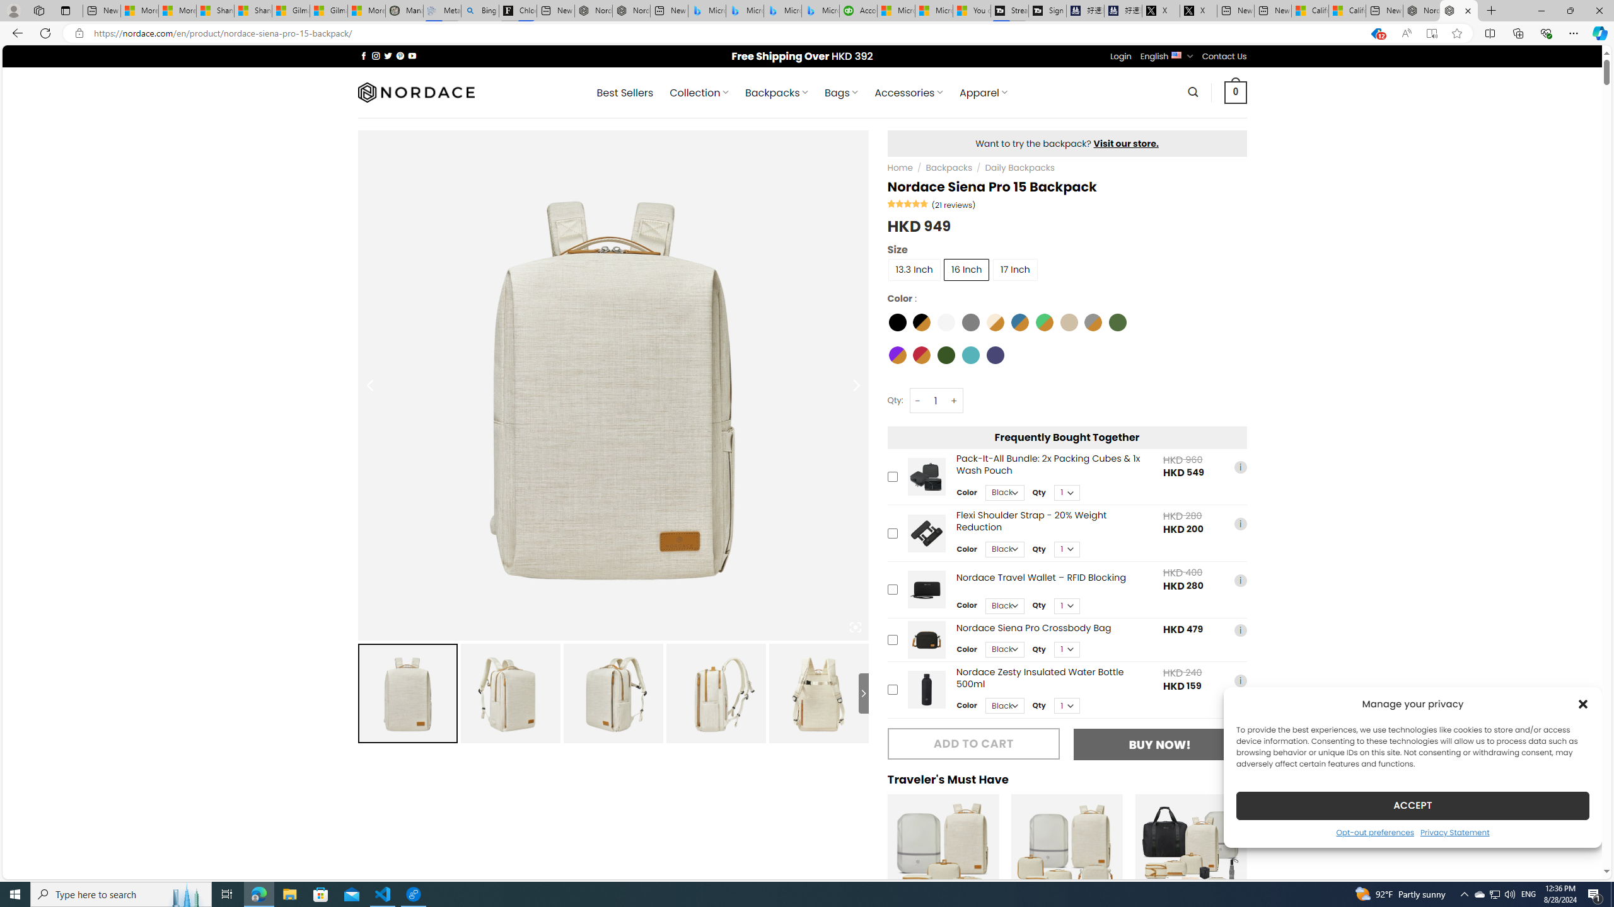 This screenshot has width=1614, height=907. Describe the element at coordinates (388, 55) in the screenshot. I see `Follow on Twitter` at that location.